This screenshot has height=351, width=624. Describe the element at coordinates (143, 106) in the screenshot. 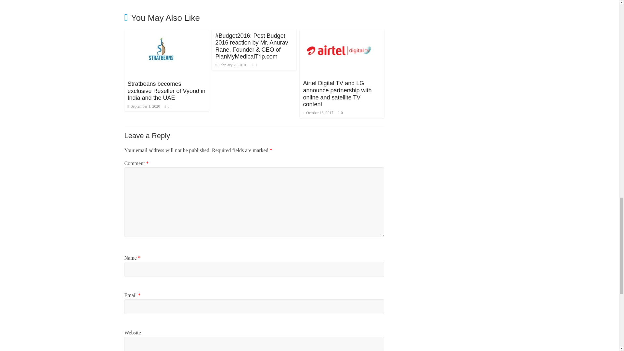

I see `1:16 pm` at that location.